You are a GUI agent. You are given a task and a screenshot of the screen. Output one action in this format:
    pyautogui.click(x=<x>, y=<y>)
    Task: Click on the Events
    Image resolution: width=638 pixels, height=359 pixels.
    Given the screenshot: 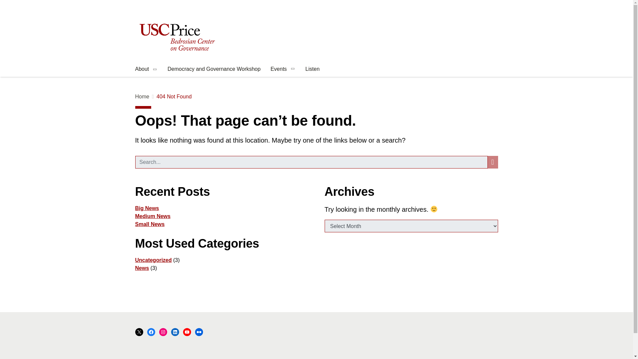 What is the action you would take?
    pyautogui.click(x=283, y=70)
    